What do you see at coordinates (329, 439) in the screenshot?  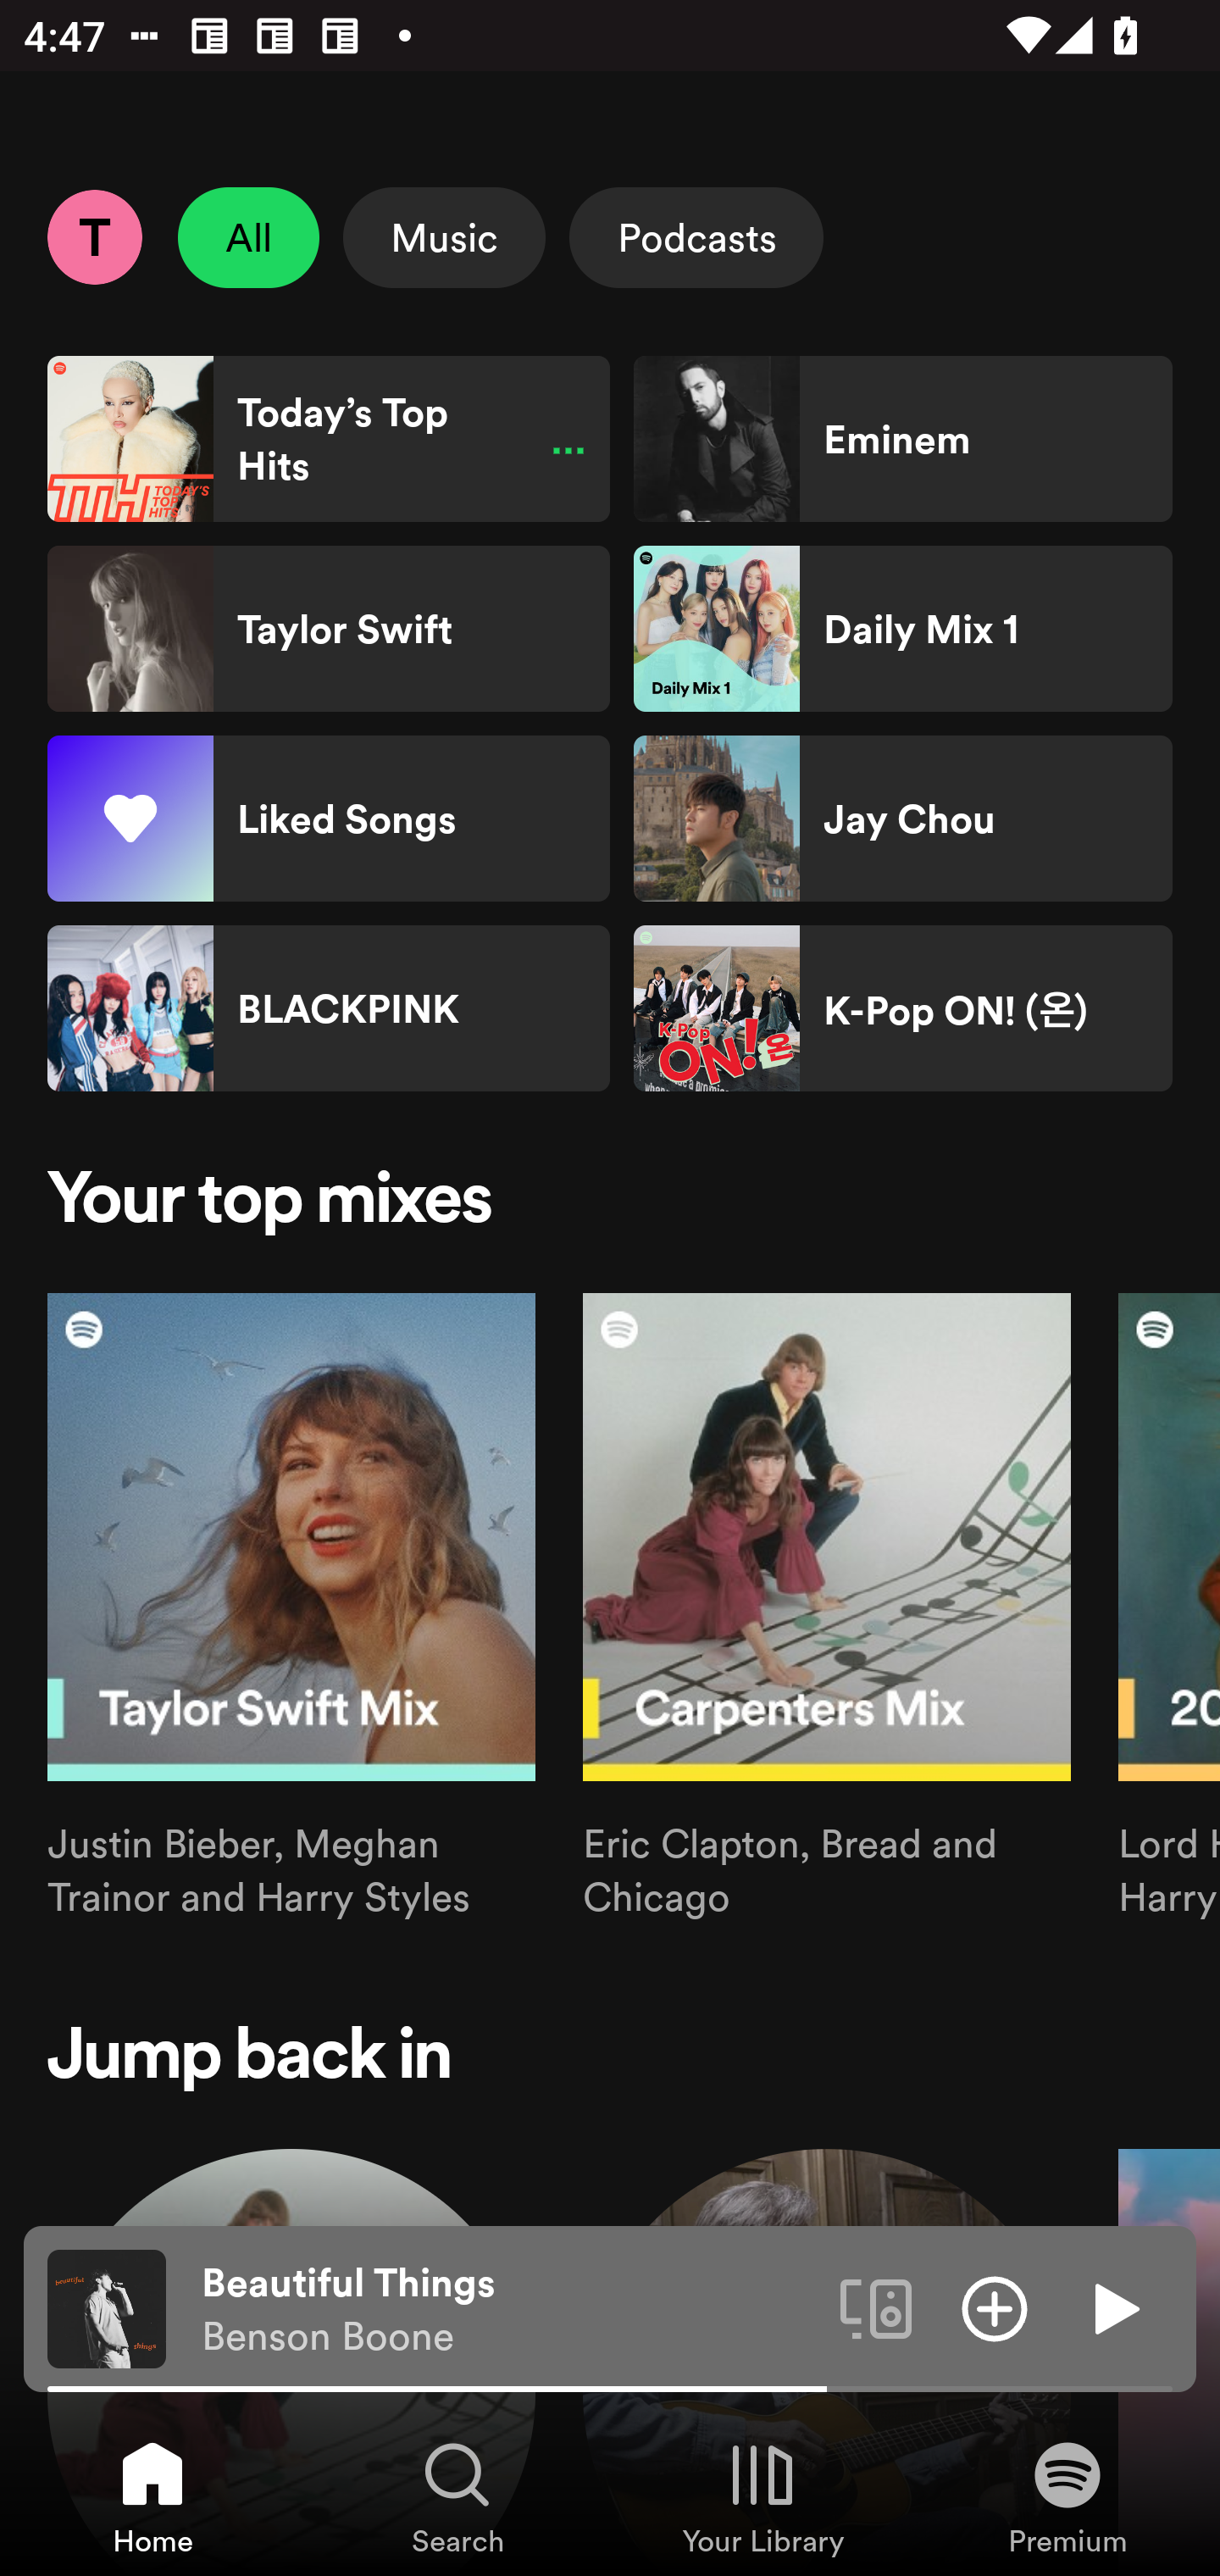 I see `Today’s Top Hits Shortcut Today’s Top Hits Paused` at bounding box center [329, 439].